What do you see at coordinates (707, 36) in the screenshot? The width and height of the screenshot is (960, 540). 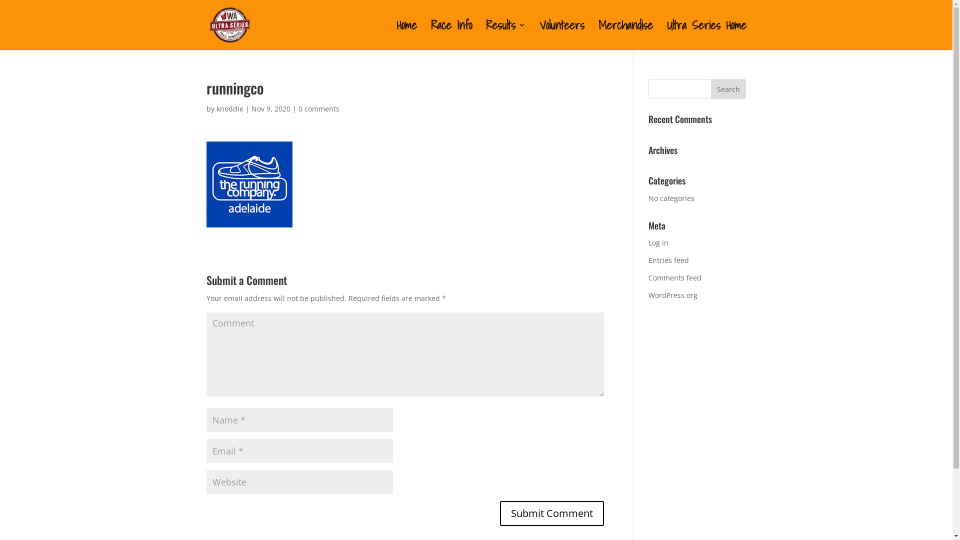 I see `Ultra Series Home` at bounding box center [707, 36].